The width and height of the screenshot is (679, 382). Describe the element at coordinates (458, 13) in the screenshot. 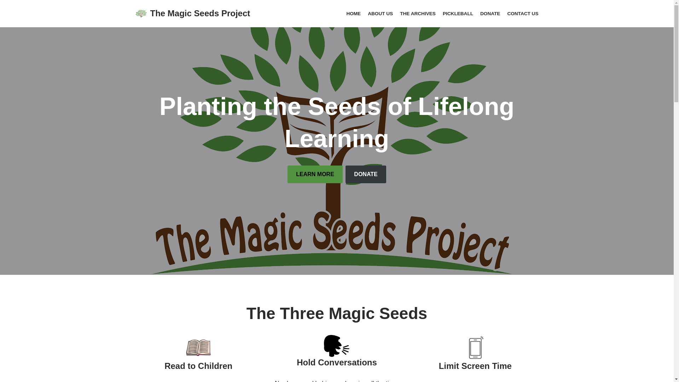

I see `PICKLEBALL` at that location.